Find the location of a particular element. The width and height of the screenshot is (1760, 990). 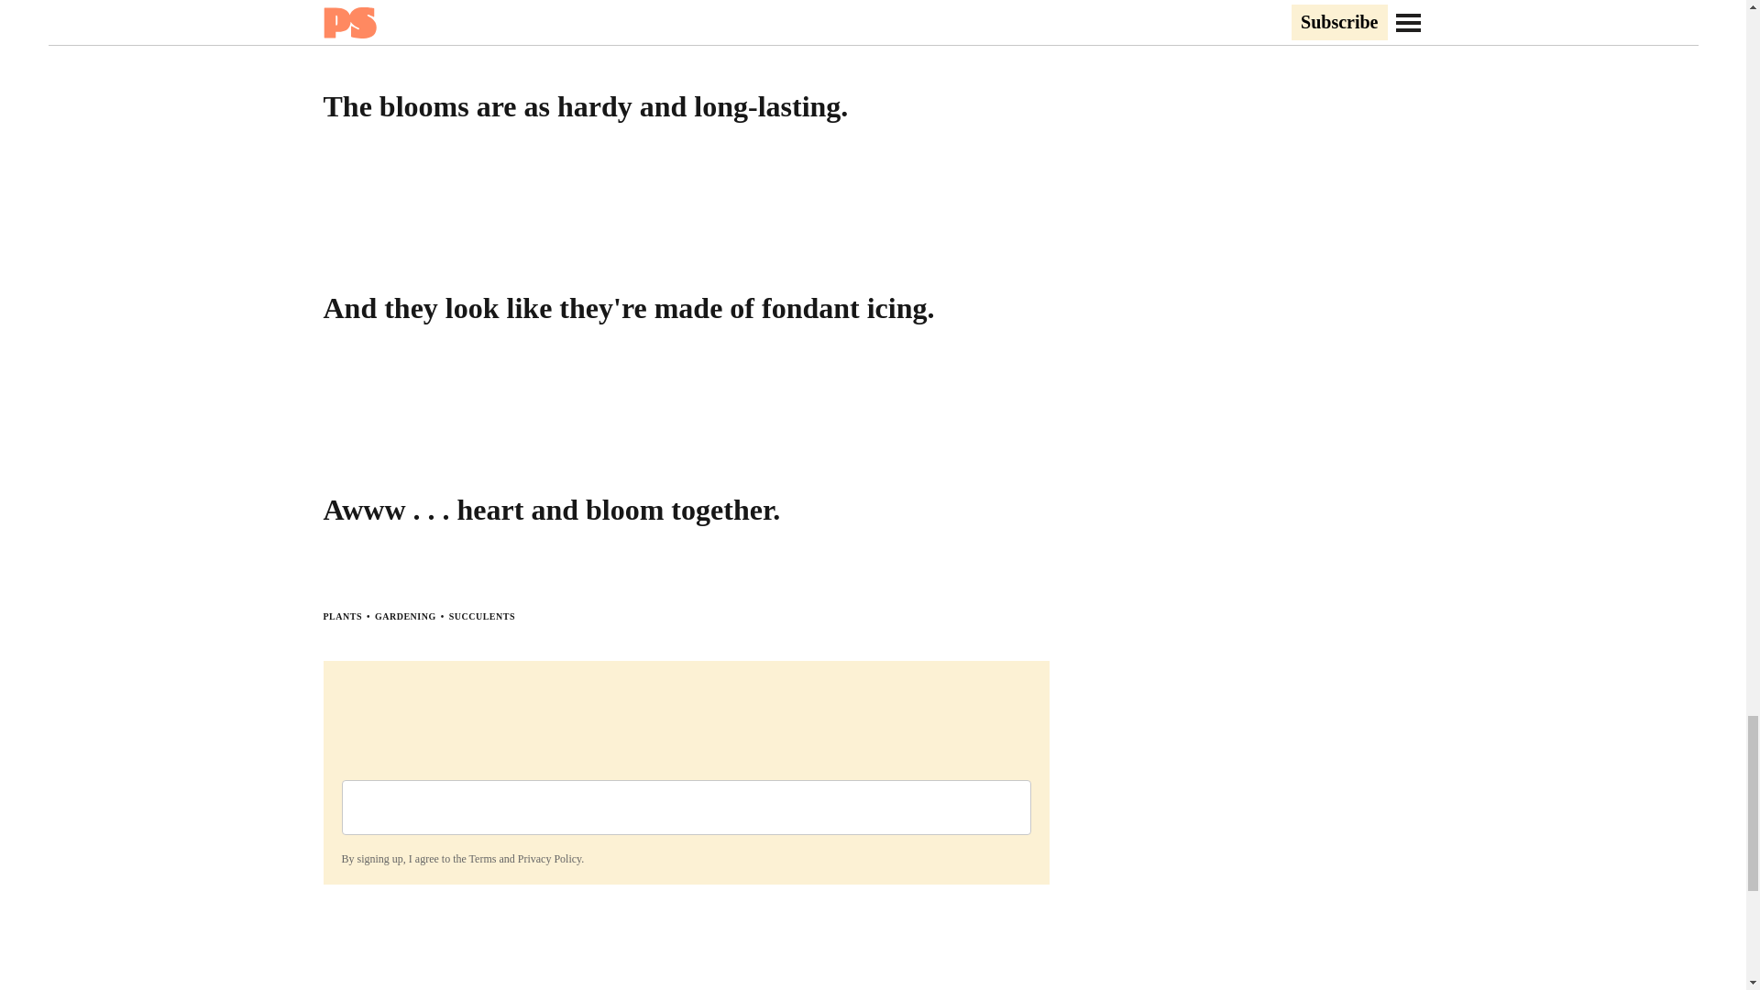

PLANTS is located at coordinates (341, 616).